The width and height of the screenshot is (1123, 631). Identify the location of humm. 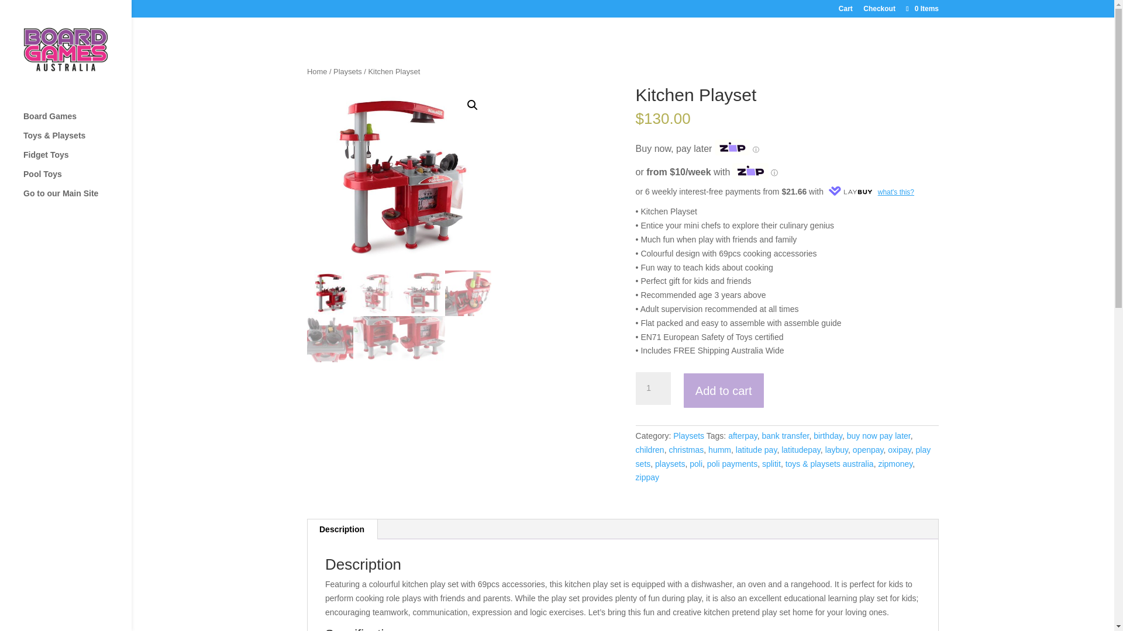
(719, 450).